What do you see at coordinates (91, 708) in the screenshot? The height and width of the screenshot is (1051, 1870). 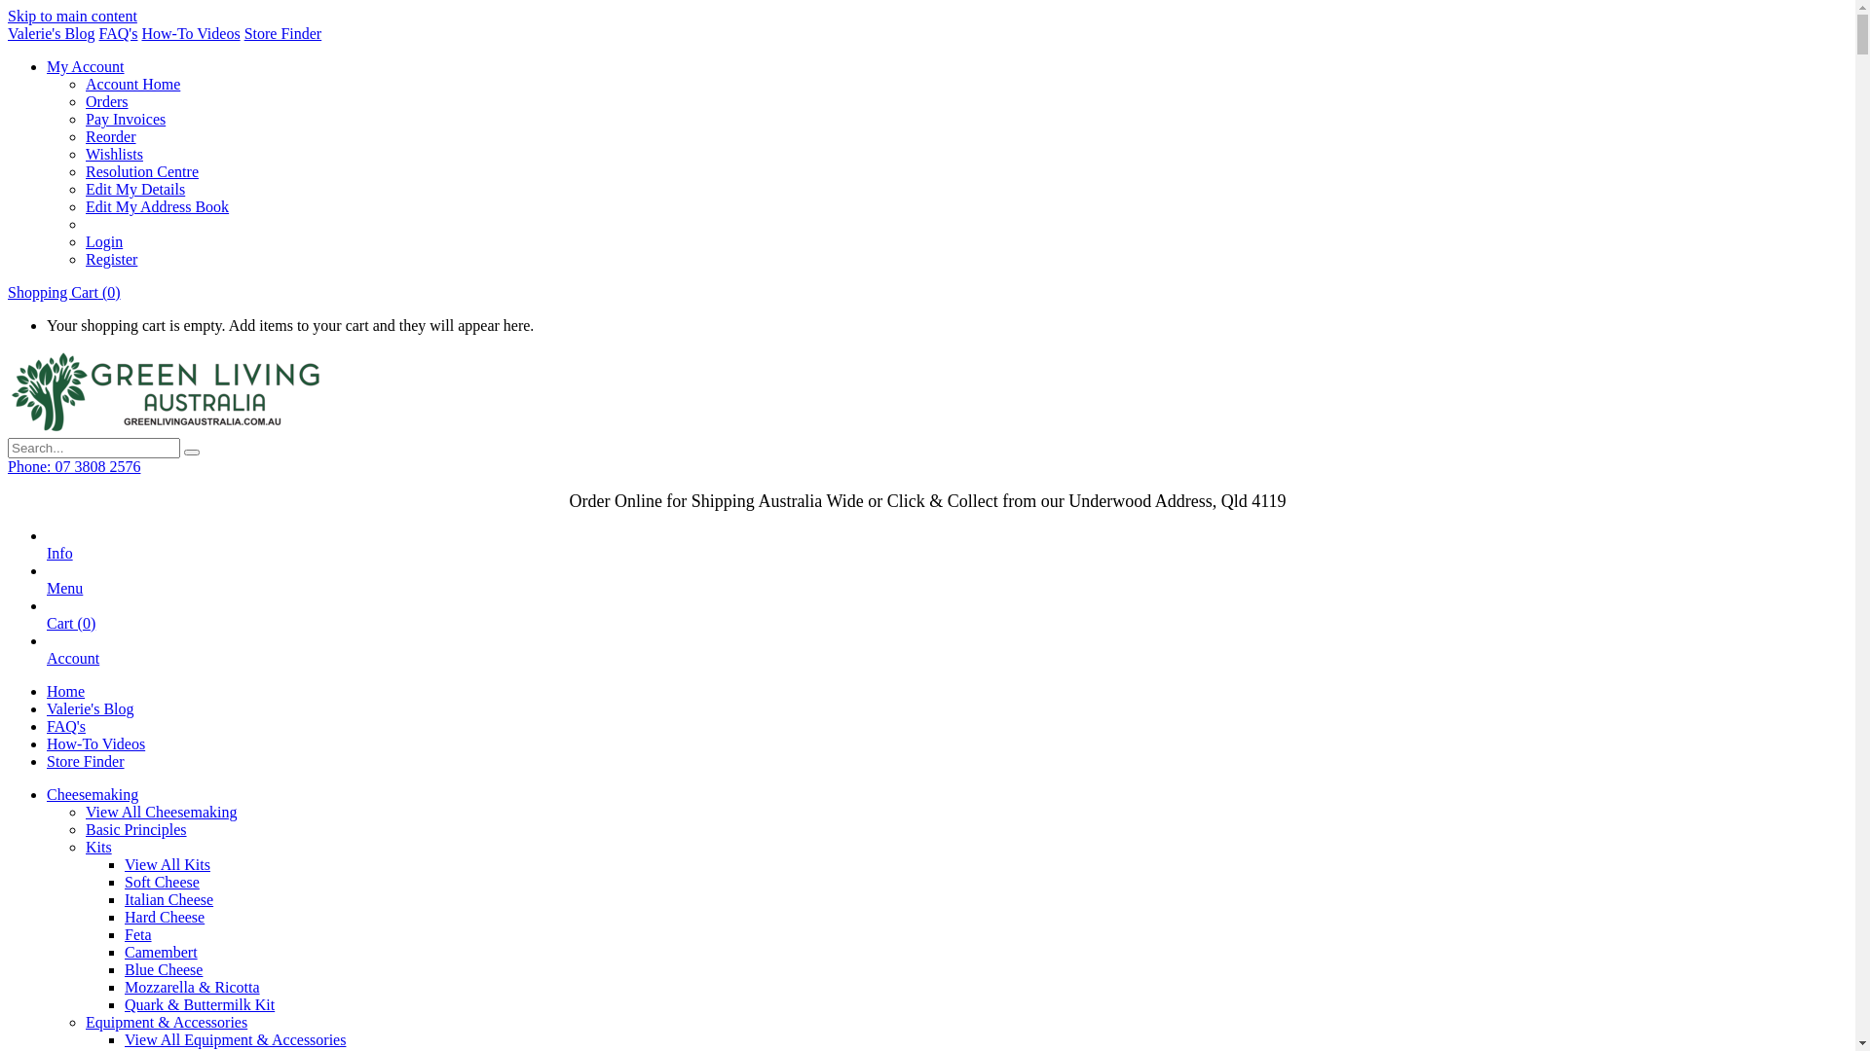 I see `Valerie's Blog` at bounding box center [91, 708].